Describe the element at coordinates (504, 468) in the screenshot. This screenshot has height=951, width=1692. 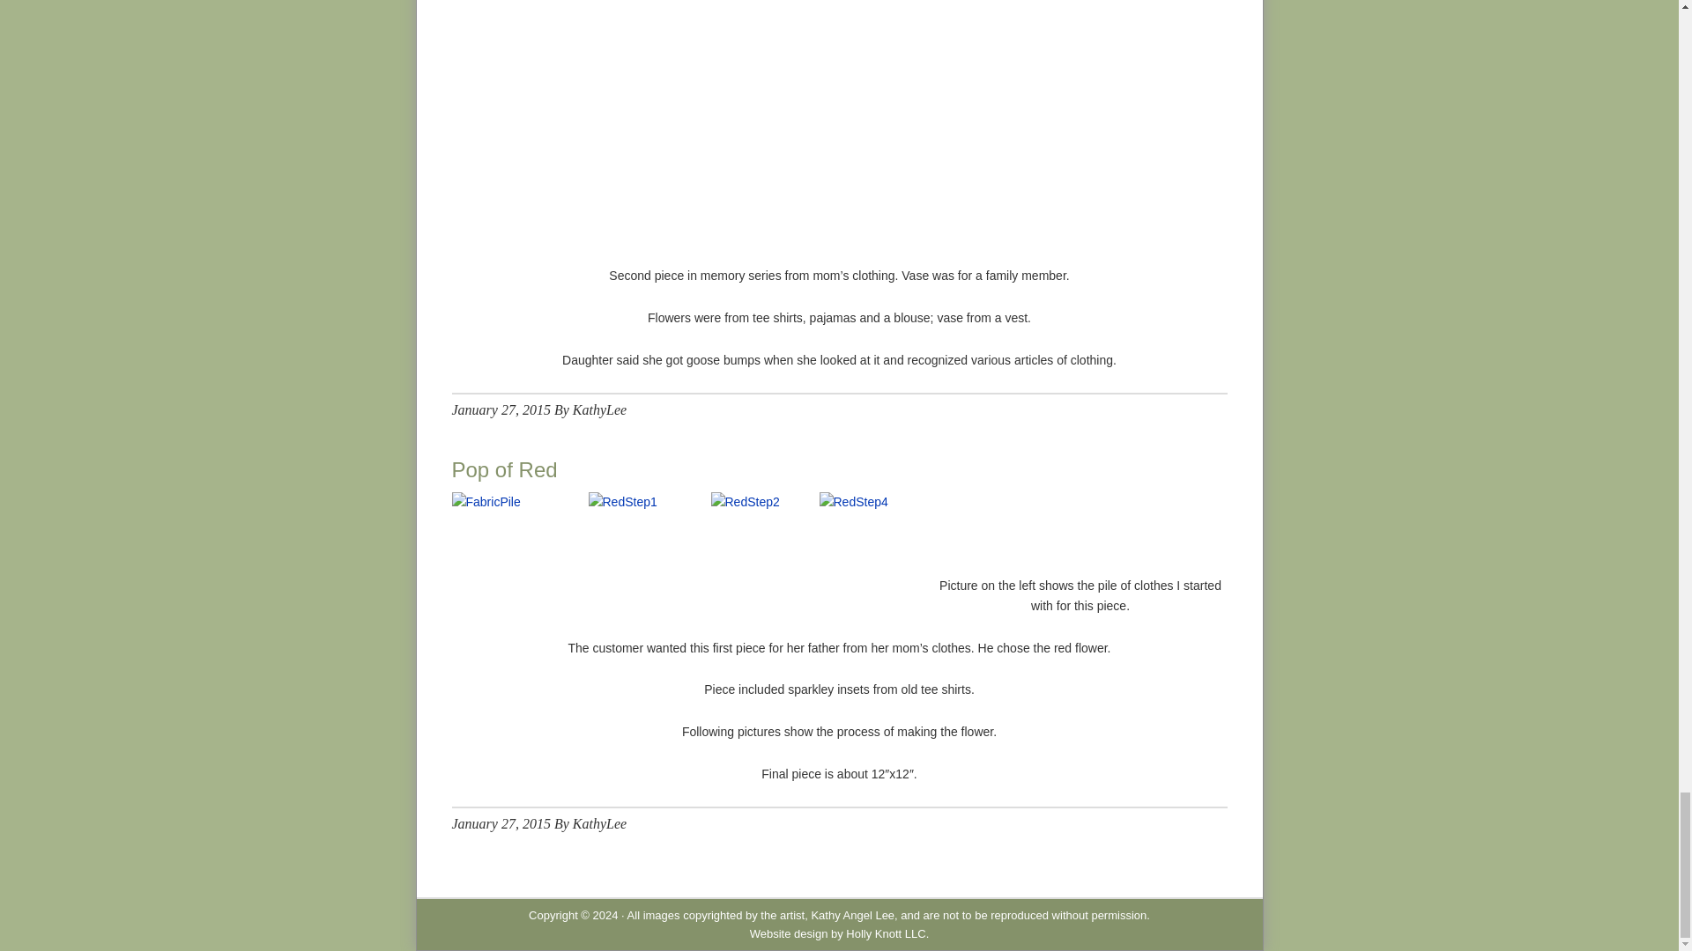
I see `Pop of Red` at that location.